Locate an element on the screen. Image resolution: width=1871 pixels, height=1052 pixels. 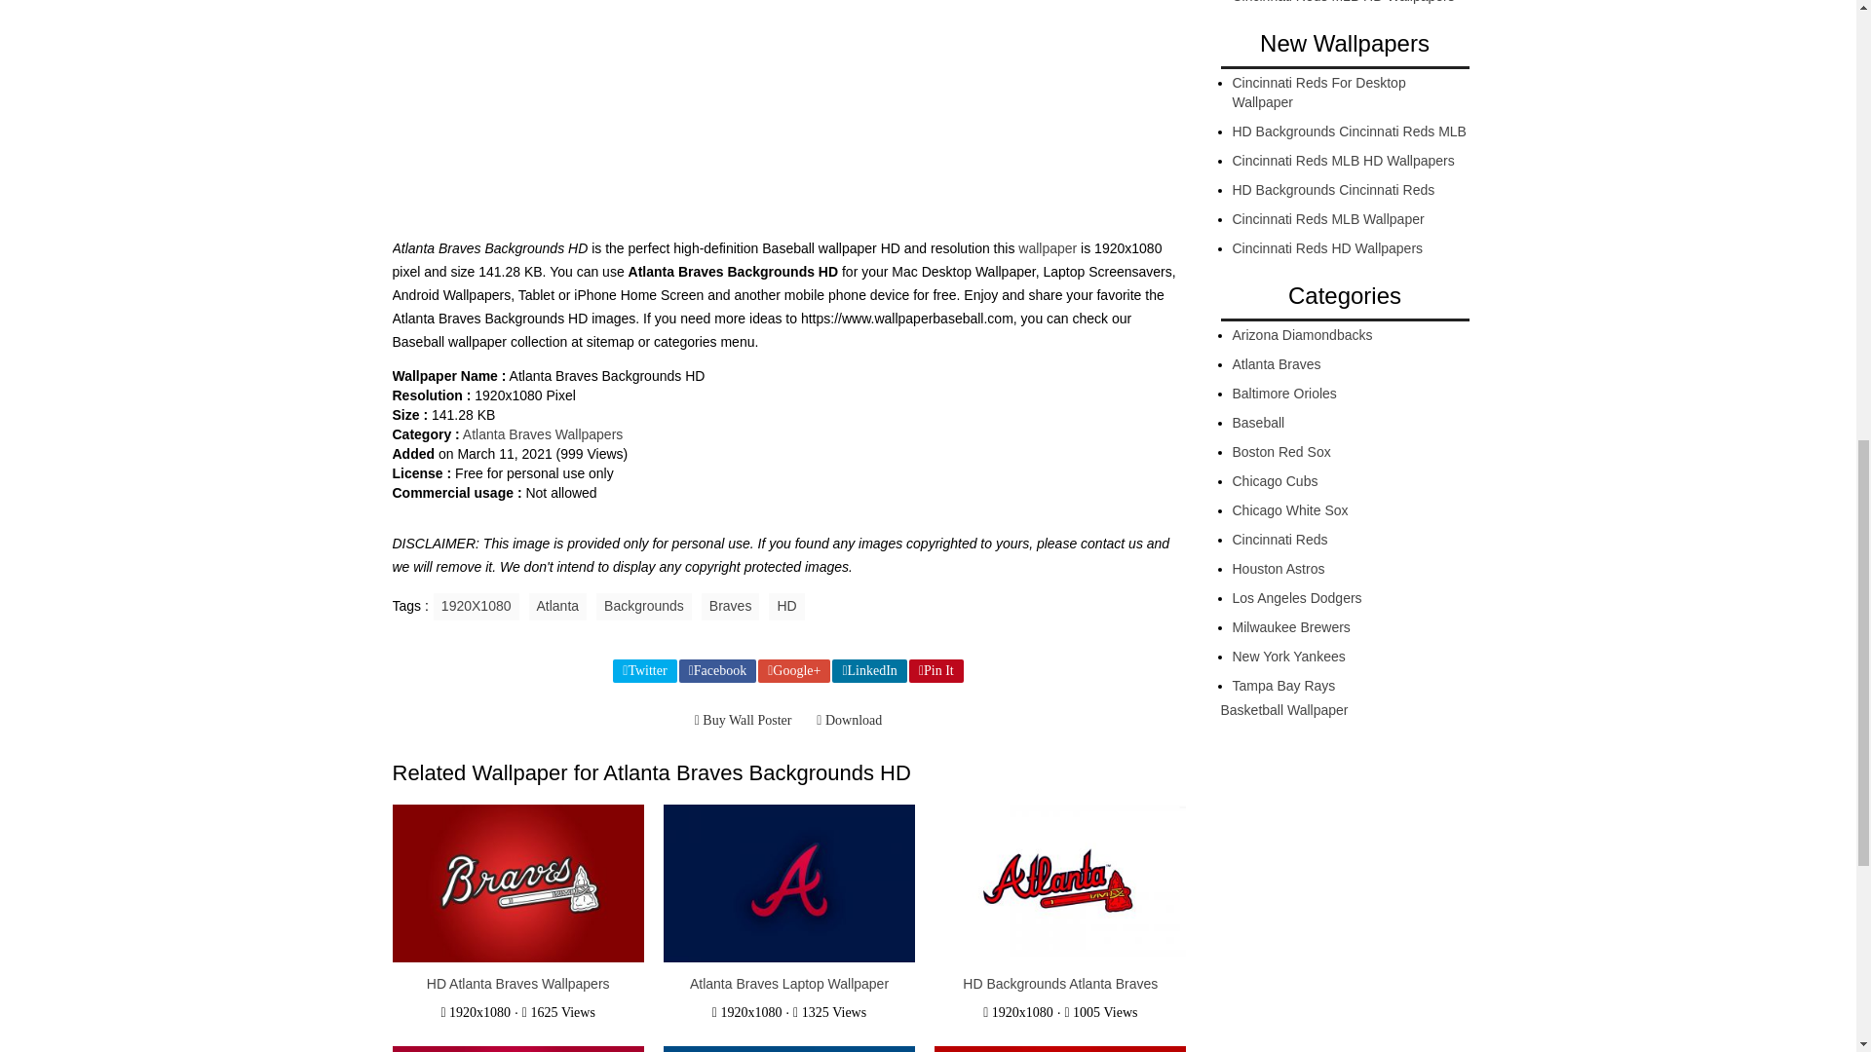
Atlanta Braves Laptop Wallpaper is located at coordinates (789, 984).